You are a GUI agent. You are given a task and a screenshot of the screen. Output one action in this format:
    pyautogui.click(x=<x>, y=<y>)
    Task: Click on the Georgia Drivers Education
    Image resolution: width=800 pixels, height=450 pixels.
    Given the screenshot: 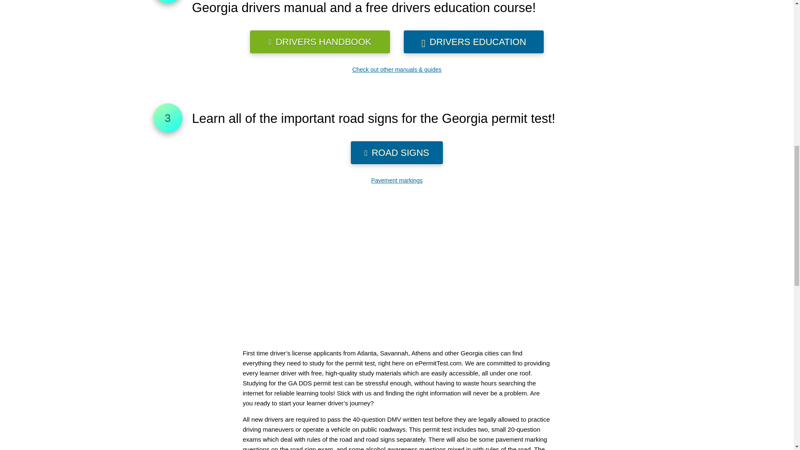 What is the action you would take?
    pyautogui.click(x=474, y=42)
    